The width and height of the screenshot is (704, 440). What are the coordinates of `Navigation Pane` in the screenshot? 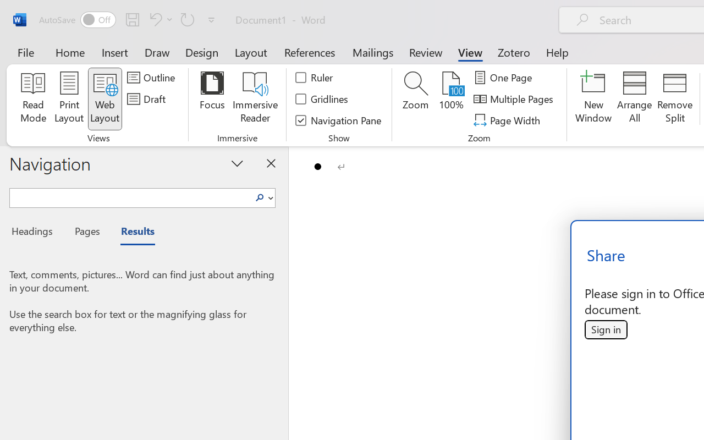 It's located at (339, 120).